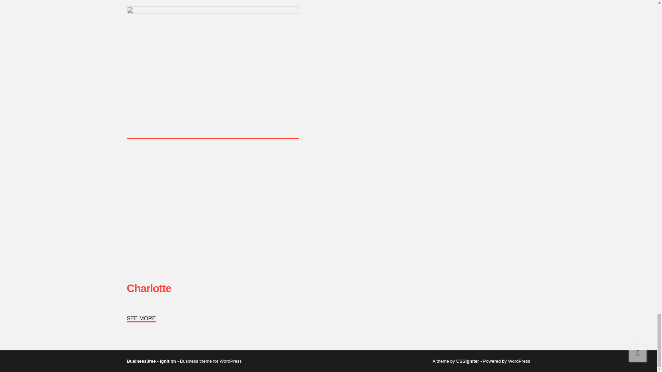 The width and height of the screenshot is (662, 372). Describe the element at coordinates (151, 361) in the screenshot. I see `Business3ree - Ignition` at that location.